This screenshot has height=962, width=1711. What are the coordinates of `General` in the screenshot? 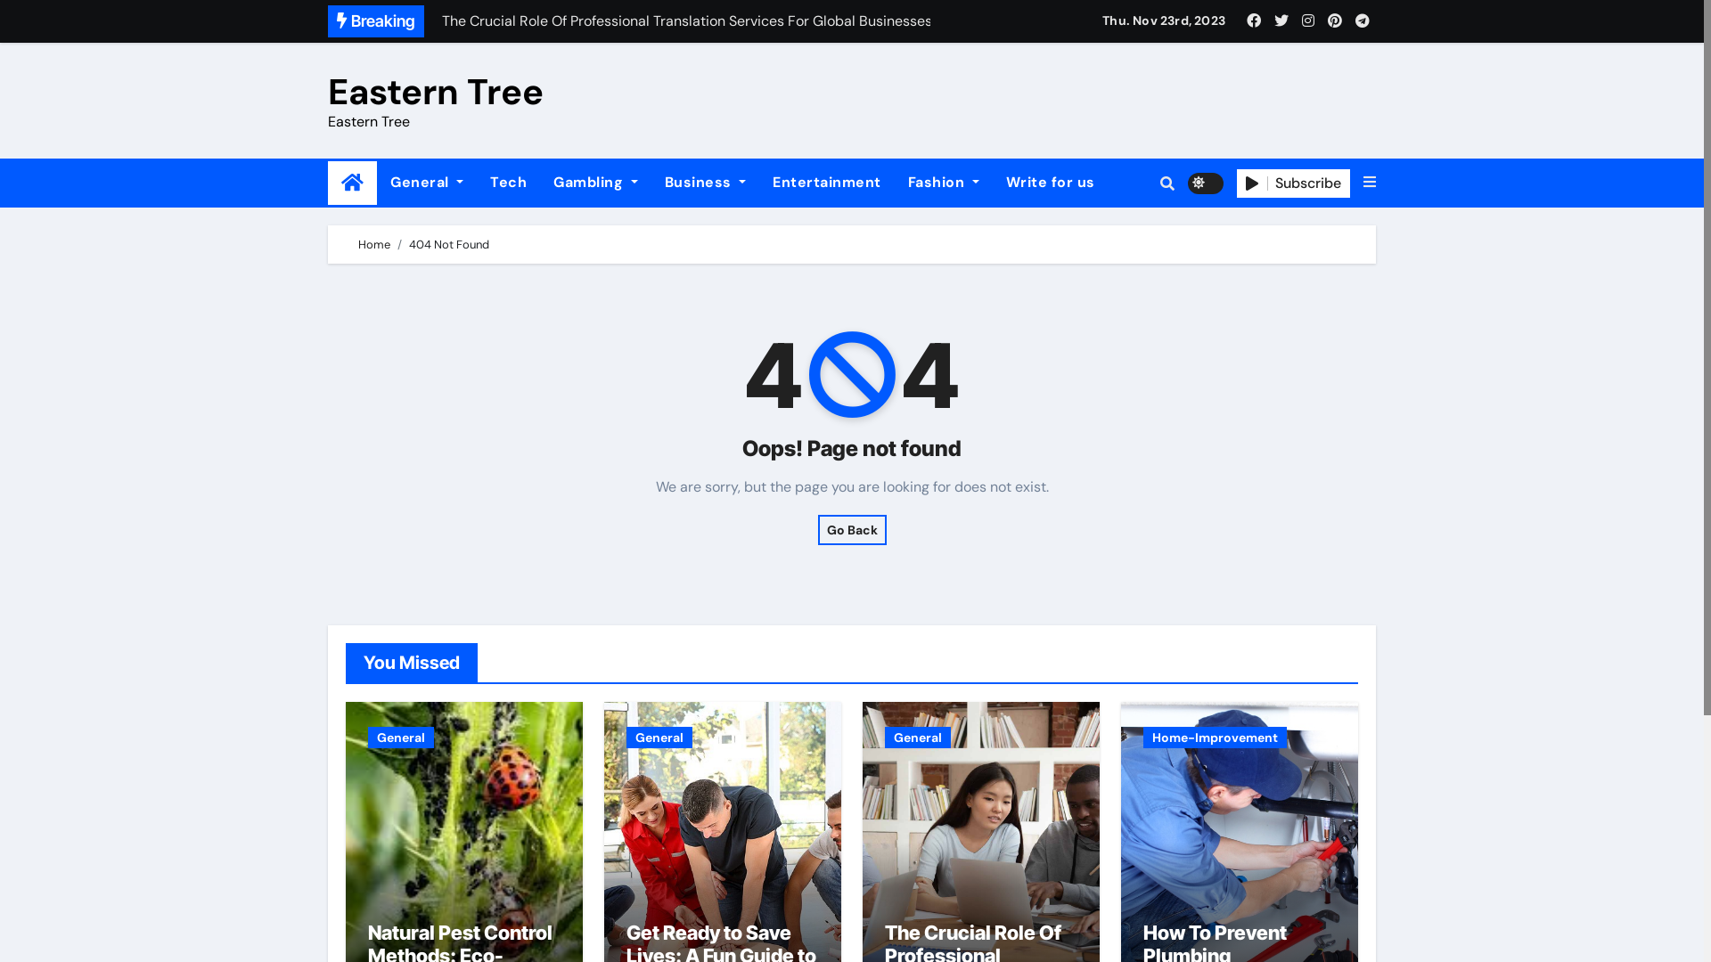 It's located at (401, 738).